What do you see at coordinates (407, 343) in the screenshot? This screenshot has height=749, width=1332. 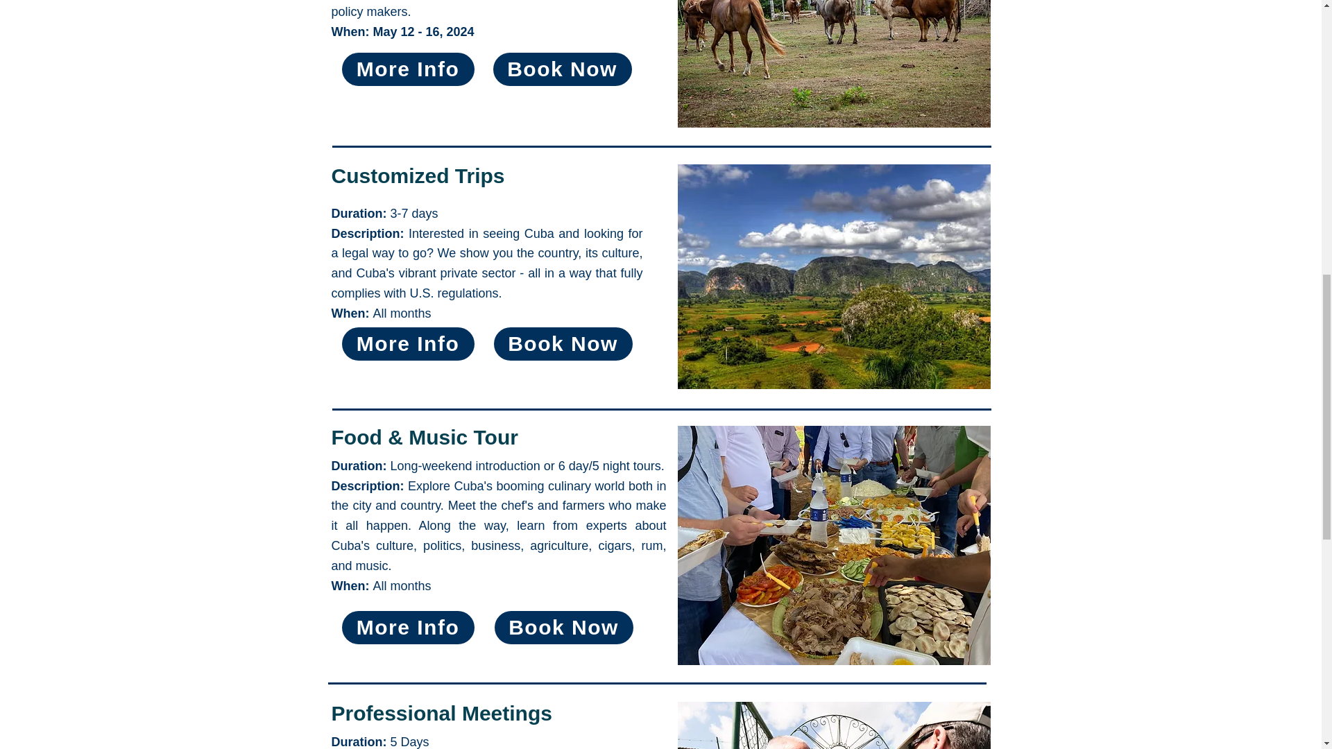 I see `More Info` at bounding box center [407, 343].